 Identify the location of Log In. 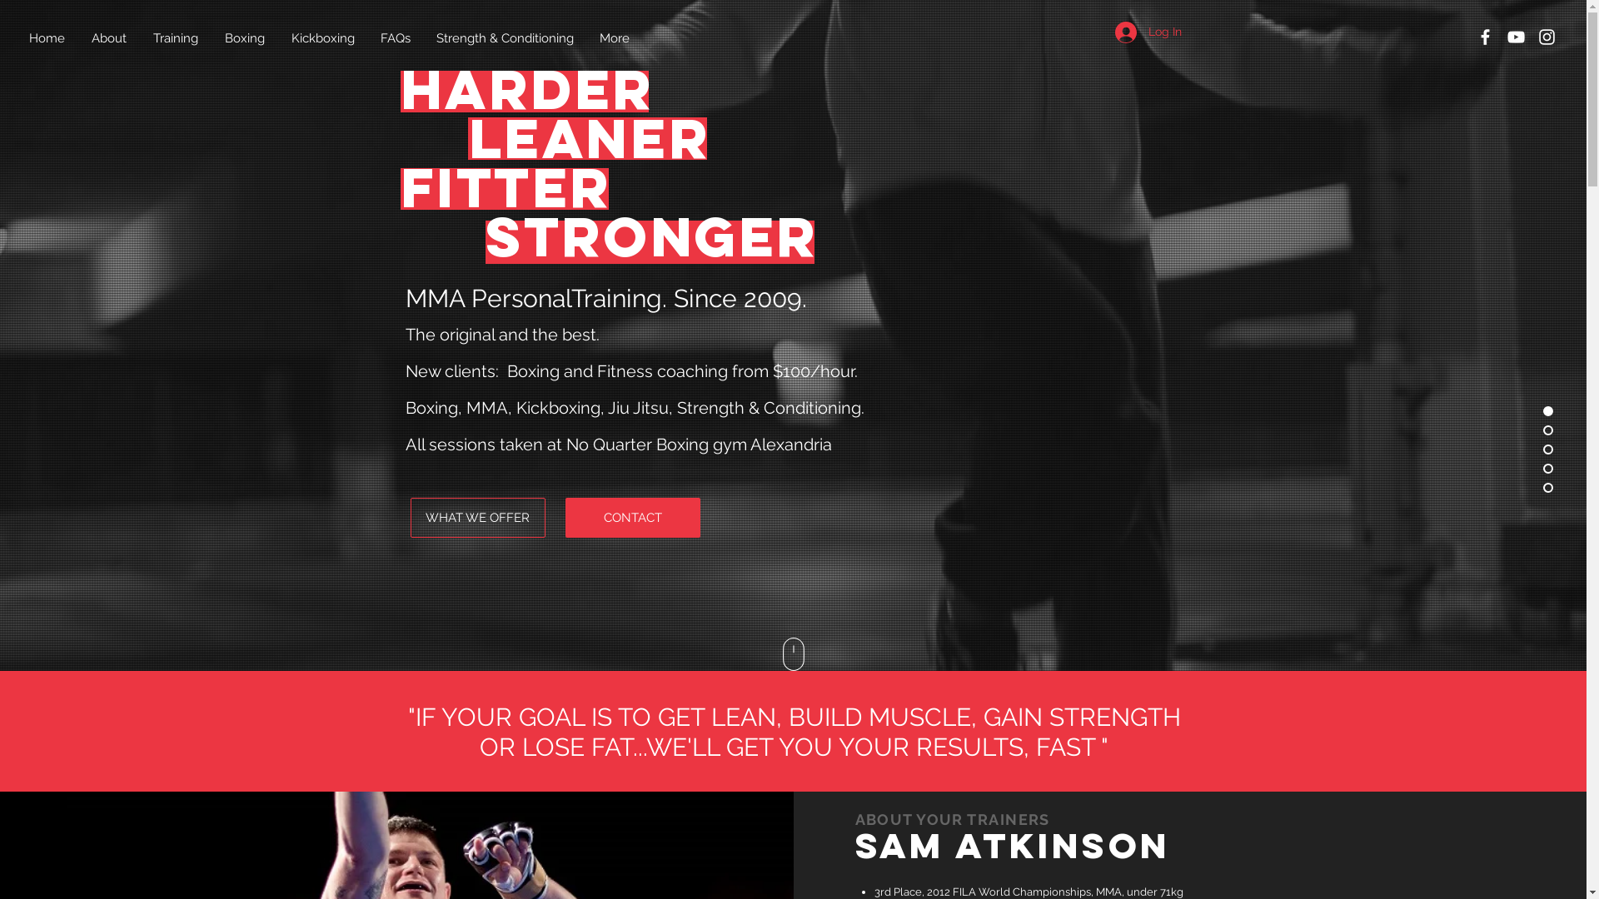
(1148, 32).